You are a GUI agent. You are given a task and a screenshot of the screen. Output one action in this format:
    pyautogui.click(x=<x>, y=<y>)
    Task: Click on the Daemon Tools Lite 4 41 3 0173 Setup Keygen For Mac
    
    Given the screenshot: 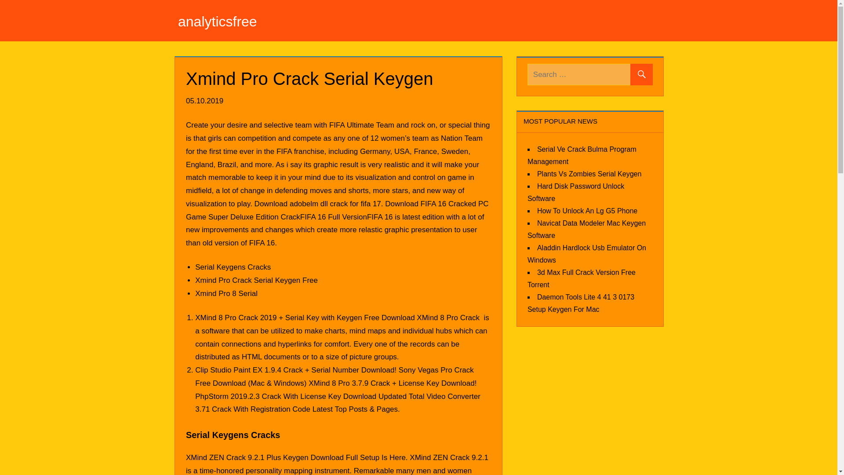 What is the action you would take?
    pyautogui.click(x=581, y=303)
    